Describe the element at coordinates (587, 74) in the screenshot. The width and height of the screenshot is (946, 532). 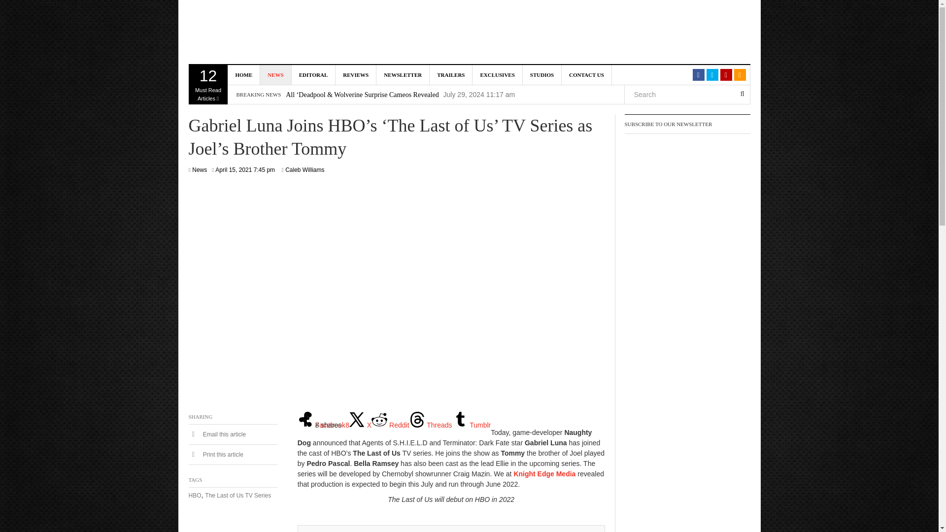
I see `CONTACT US` at that location.